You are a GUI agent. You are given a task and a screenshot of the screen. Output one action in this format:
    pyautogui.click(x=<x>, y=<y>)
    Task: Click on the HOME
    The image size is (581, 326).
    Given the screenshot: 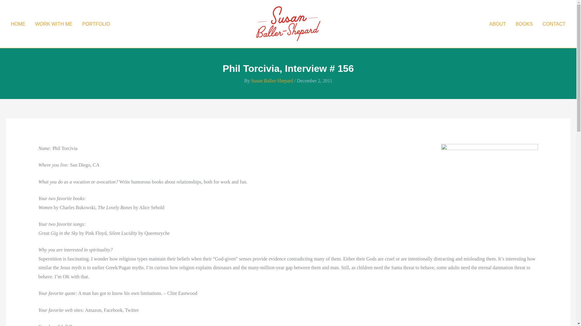 What is the action you would take?
    pyautogui.click(x=18, y=24)
    